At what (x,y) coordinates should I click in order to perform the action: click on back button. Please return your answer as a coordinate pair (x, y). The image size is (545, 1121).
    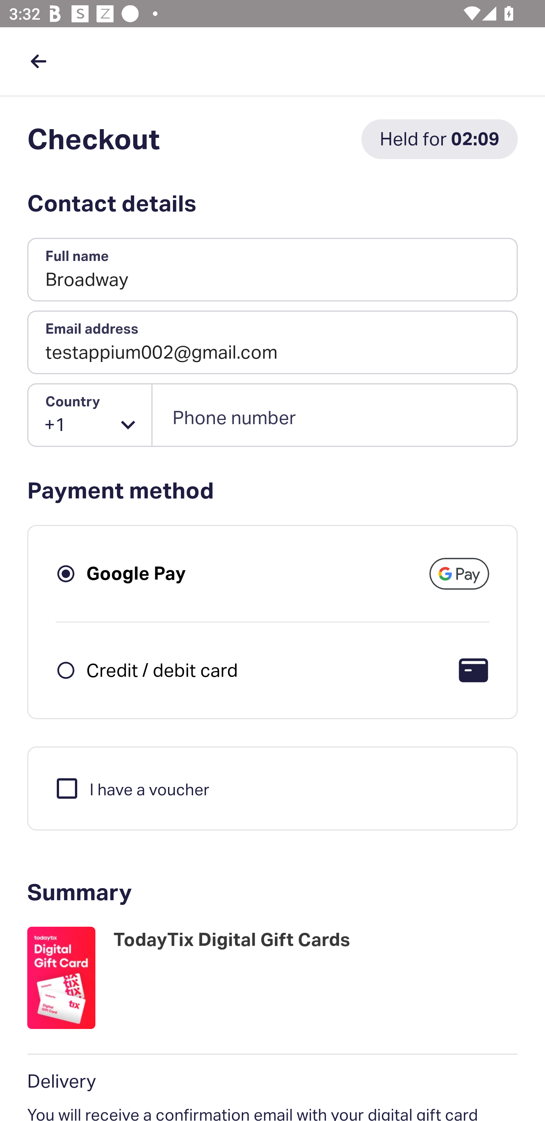
    Looking at the image, I should click on (38, 61).